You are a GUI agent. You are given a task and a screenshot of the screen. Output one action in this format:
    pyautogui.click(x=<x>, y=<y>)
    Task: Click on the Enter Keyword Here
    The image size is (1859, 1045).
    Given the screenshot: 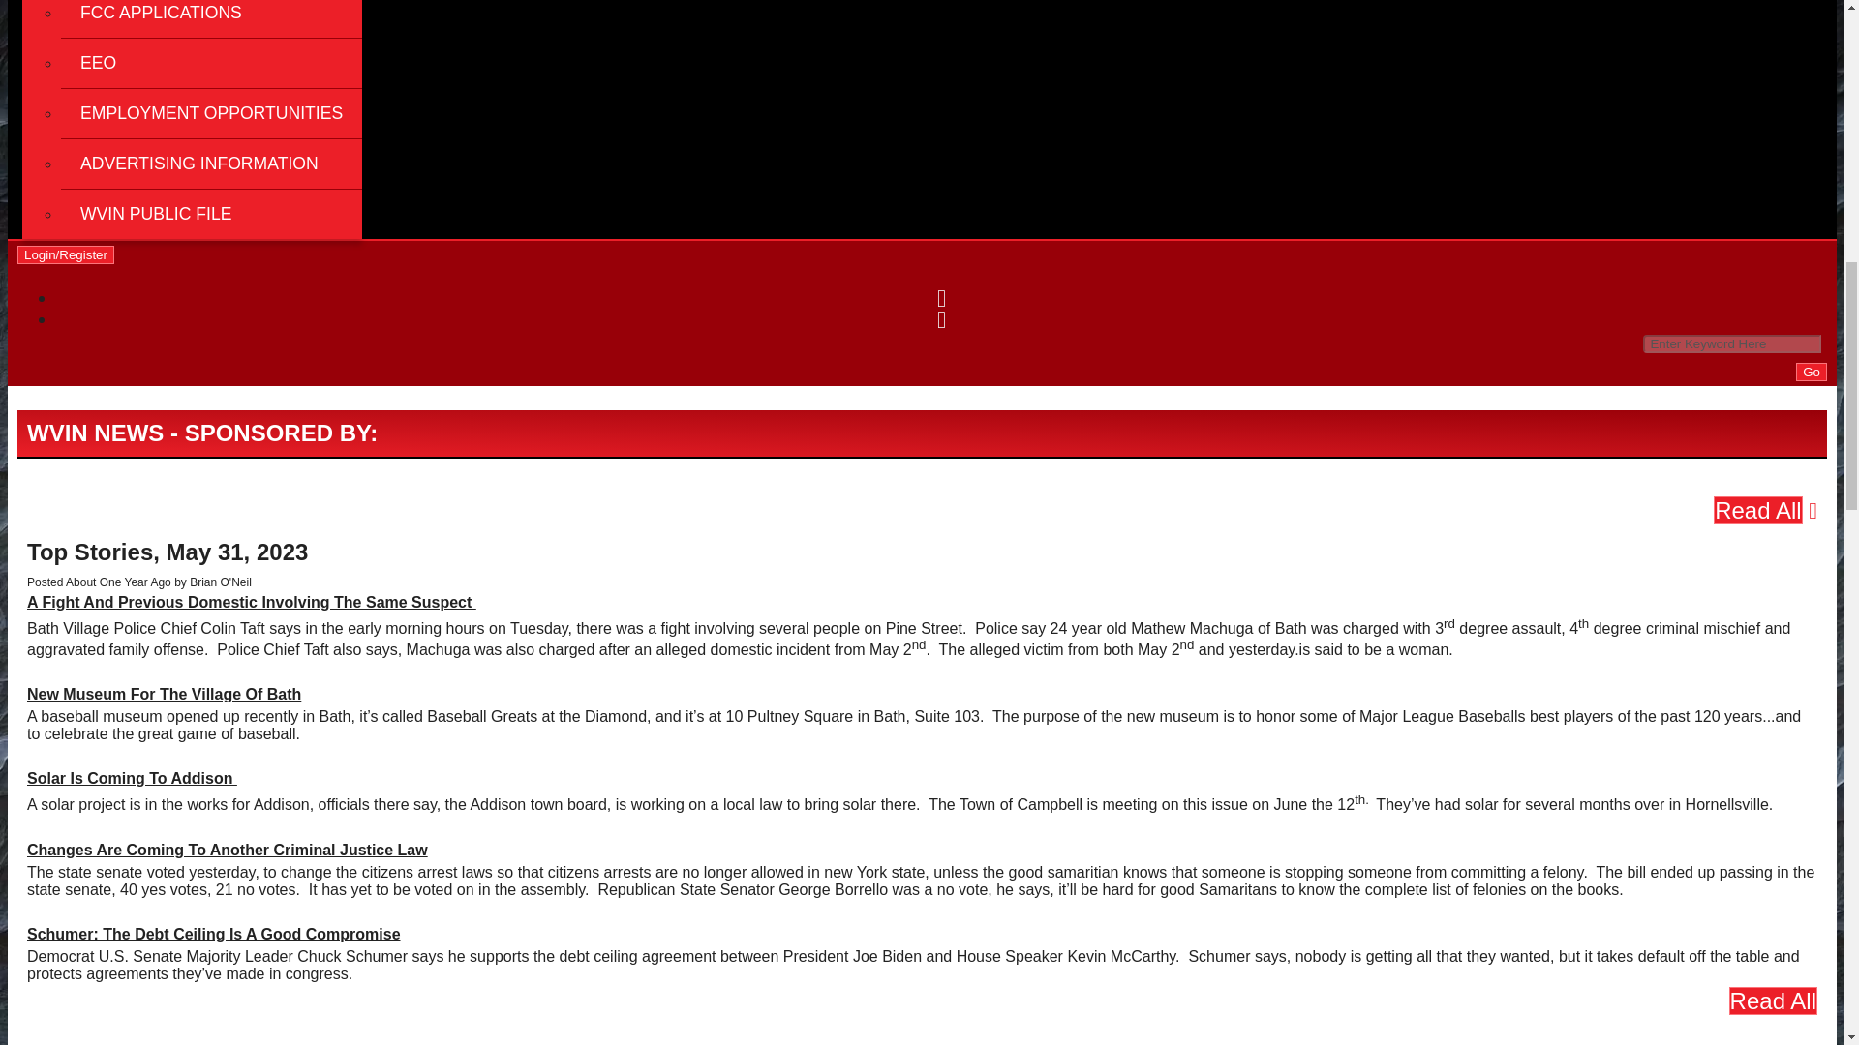 What is the action you would take?
    pyautogui.click(x=1732, y=343)
    